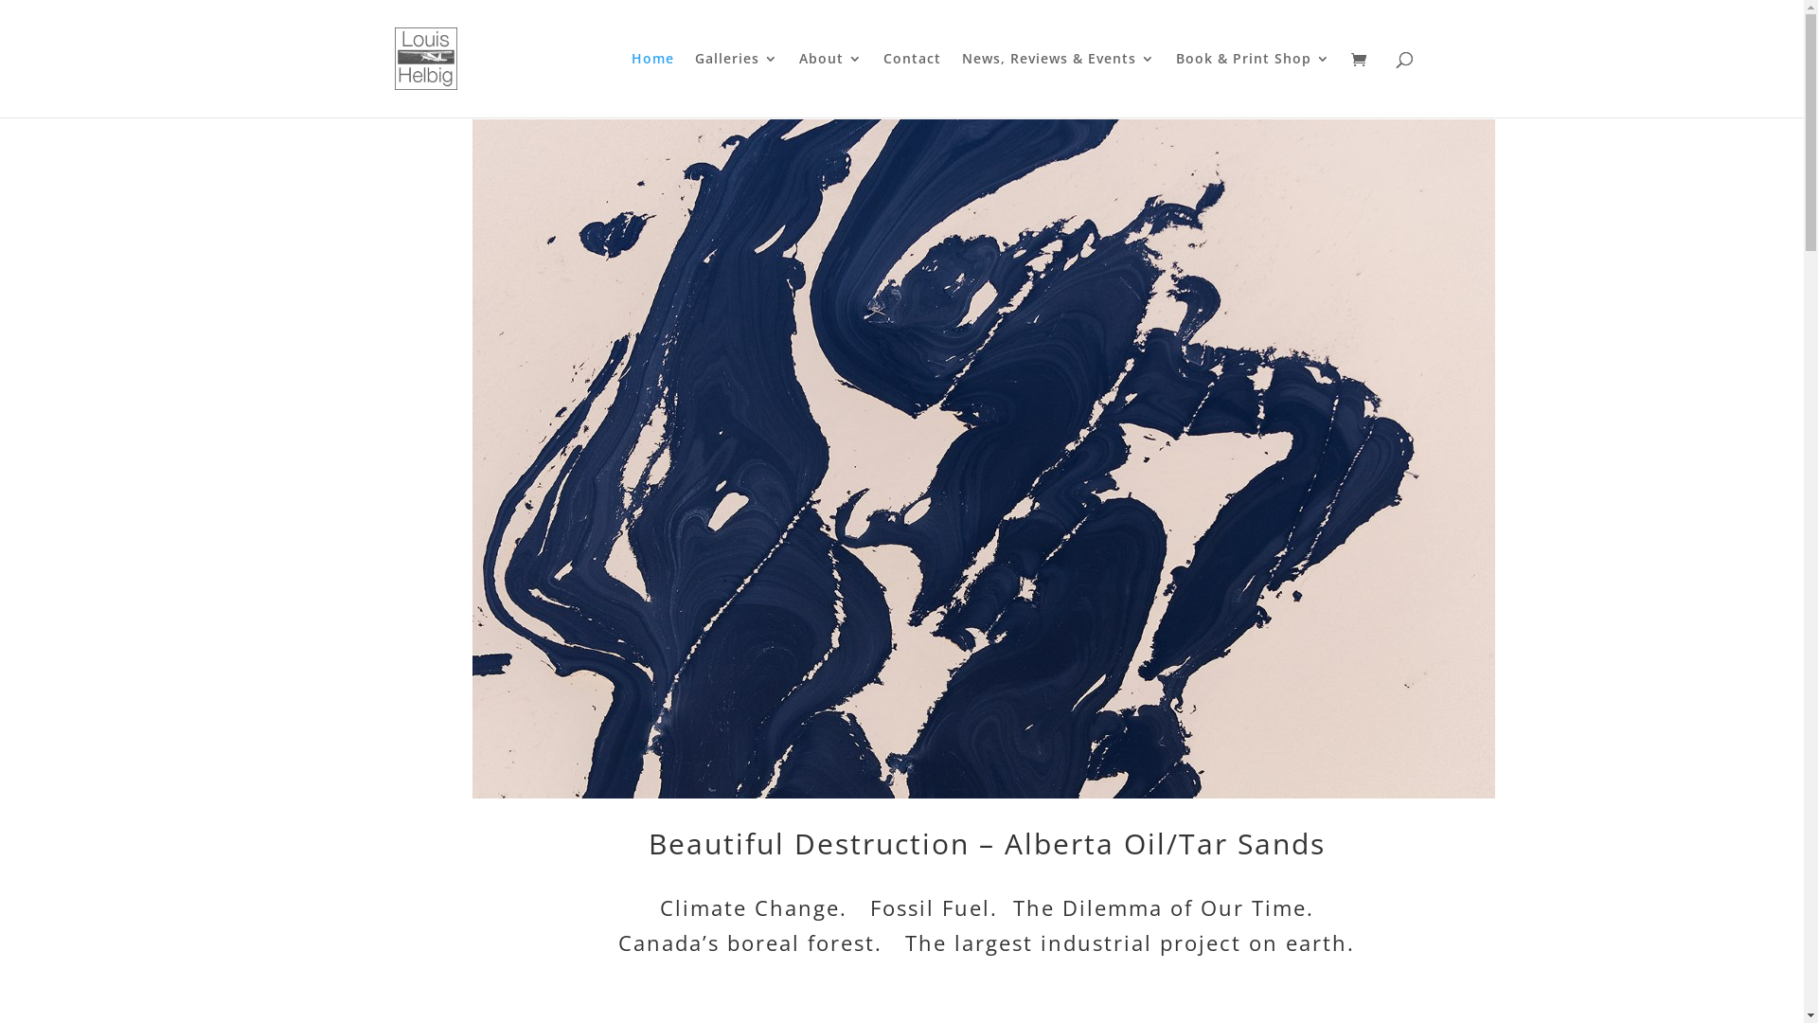 Image resolution: width=1818 pixels, height=1023 pixels. Describe the element at coordinates (737, 85) in the screenshot. I see `Galleries` at that location.